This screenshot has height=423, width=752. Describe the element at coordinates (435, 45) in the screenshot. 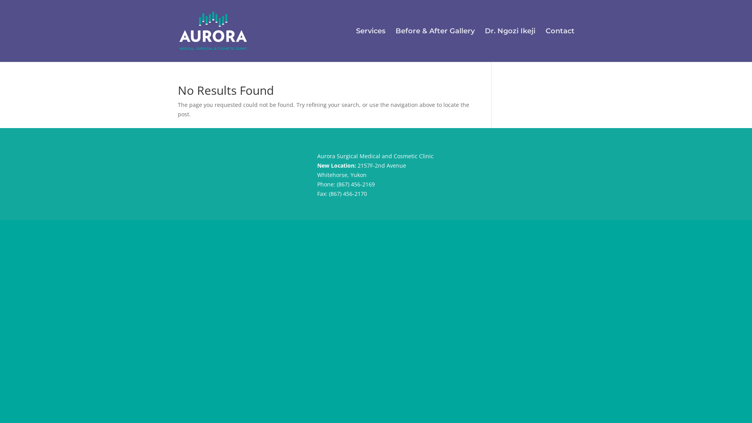

I see `Before & After Gallery` at that location.